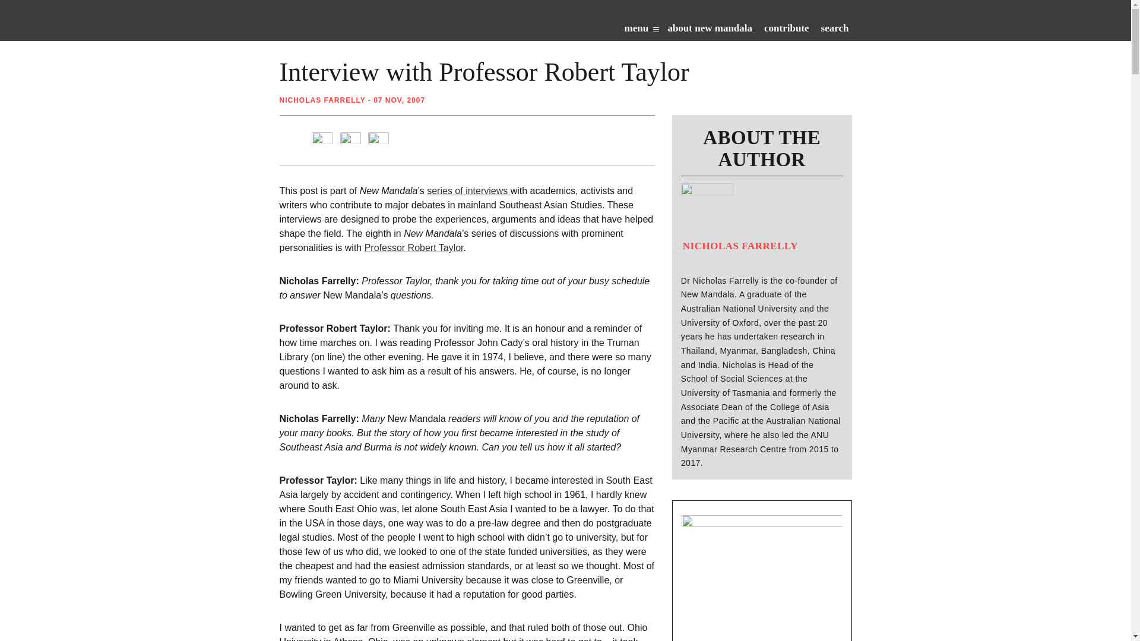 This screenshot has width=1140, height=641. Describe the element at coordinates (786, 30) in the screenshot. I see `contribute` at that location.